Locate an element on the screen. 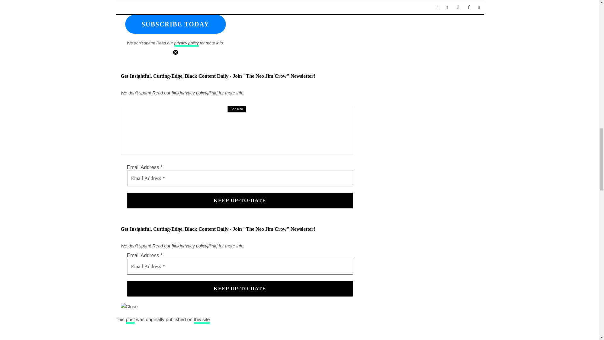 The height and width of the screenshot is (340, 604). Email Address is located at coordinates (176, 4).